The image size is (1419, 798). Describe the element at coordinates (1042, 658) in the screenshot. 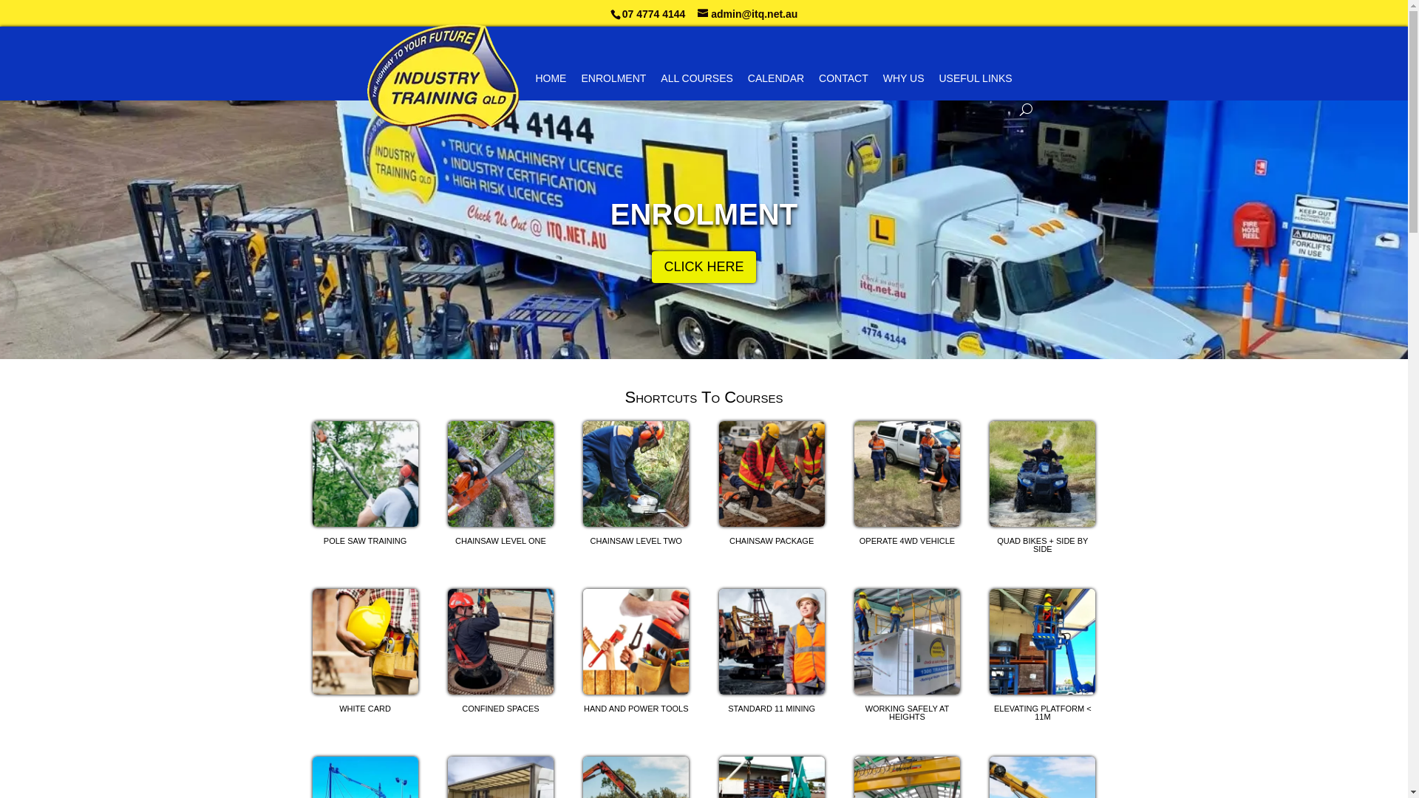

I see `ELEVATING PLATFORM < 11M` at that location.